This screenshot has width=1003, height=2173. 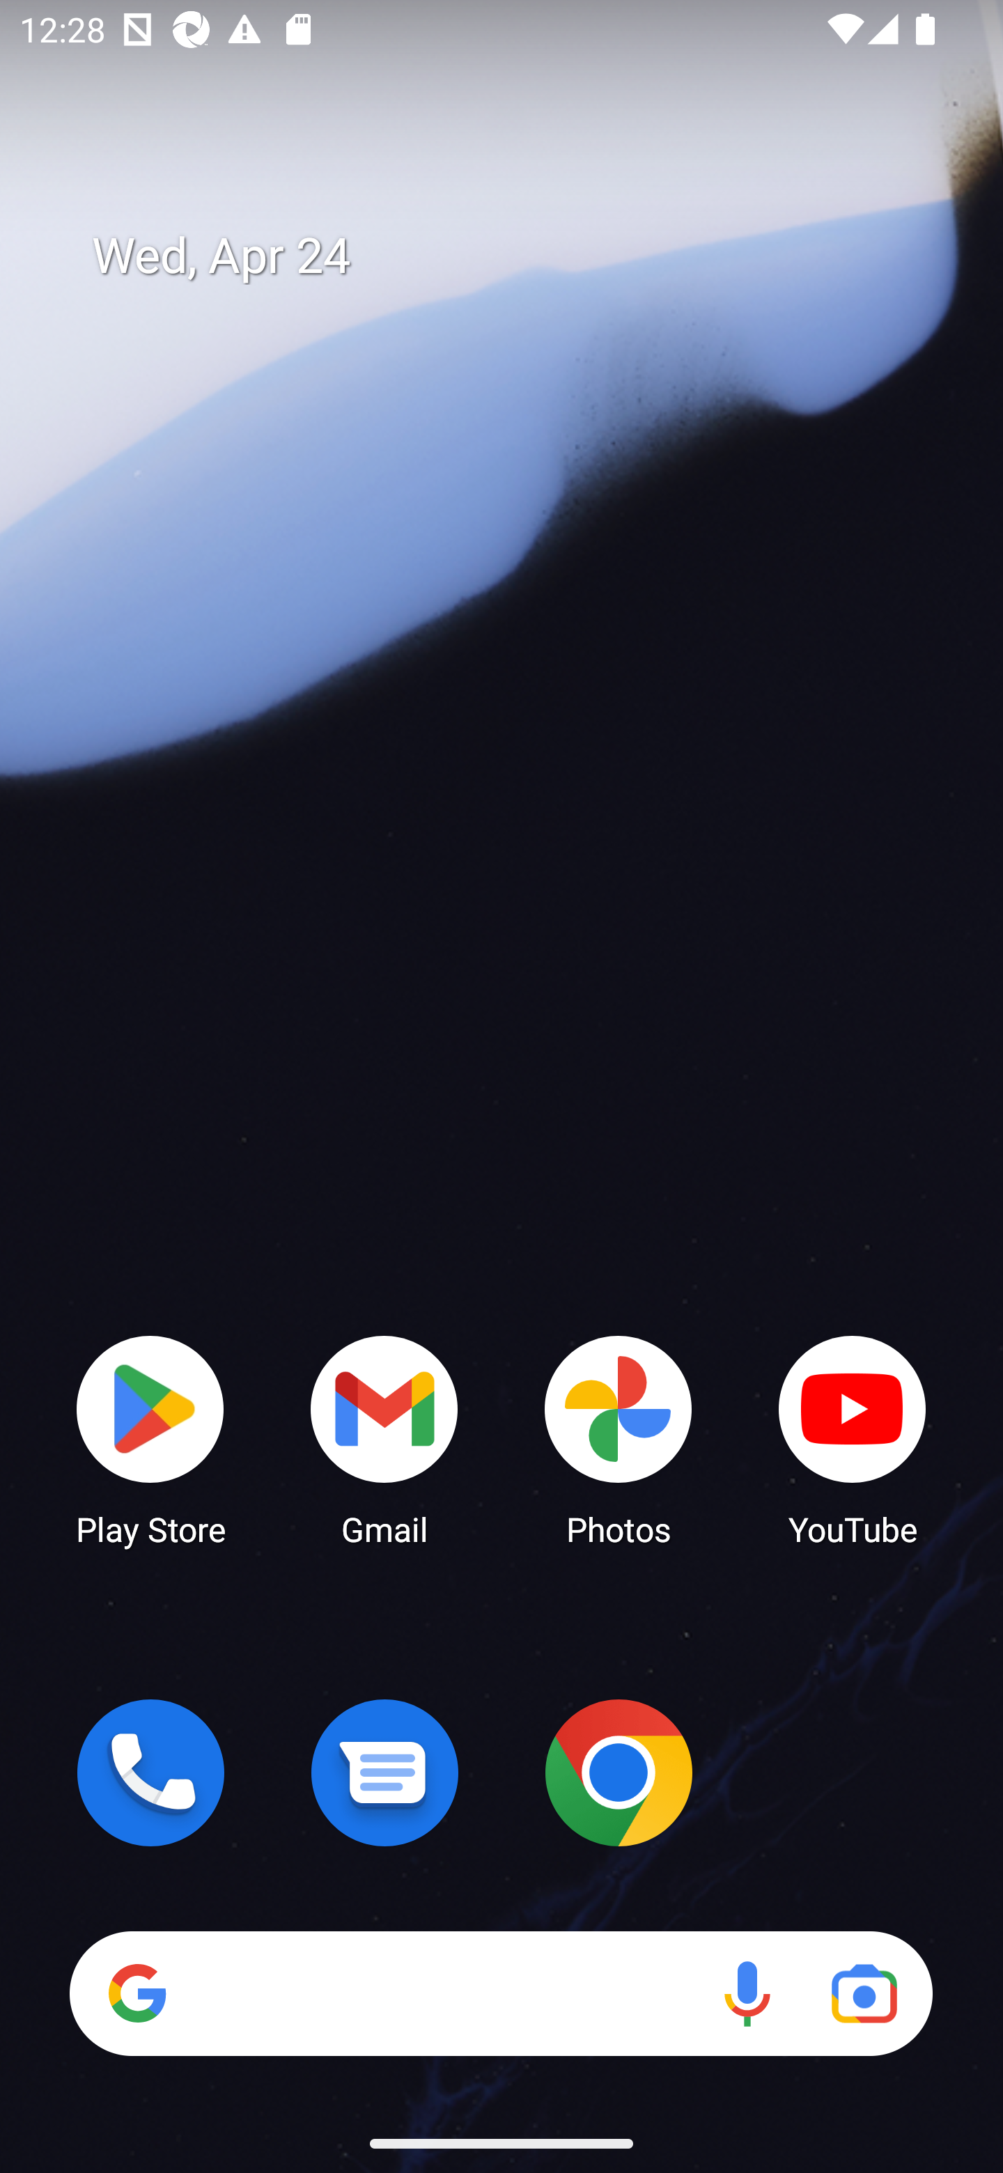 What do you see at coordinates (384, 1773) in the screenshot?
I see `Messages` at bounding box center [384, 1773].